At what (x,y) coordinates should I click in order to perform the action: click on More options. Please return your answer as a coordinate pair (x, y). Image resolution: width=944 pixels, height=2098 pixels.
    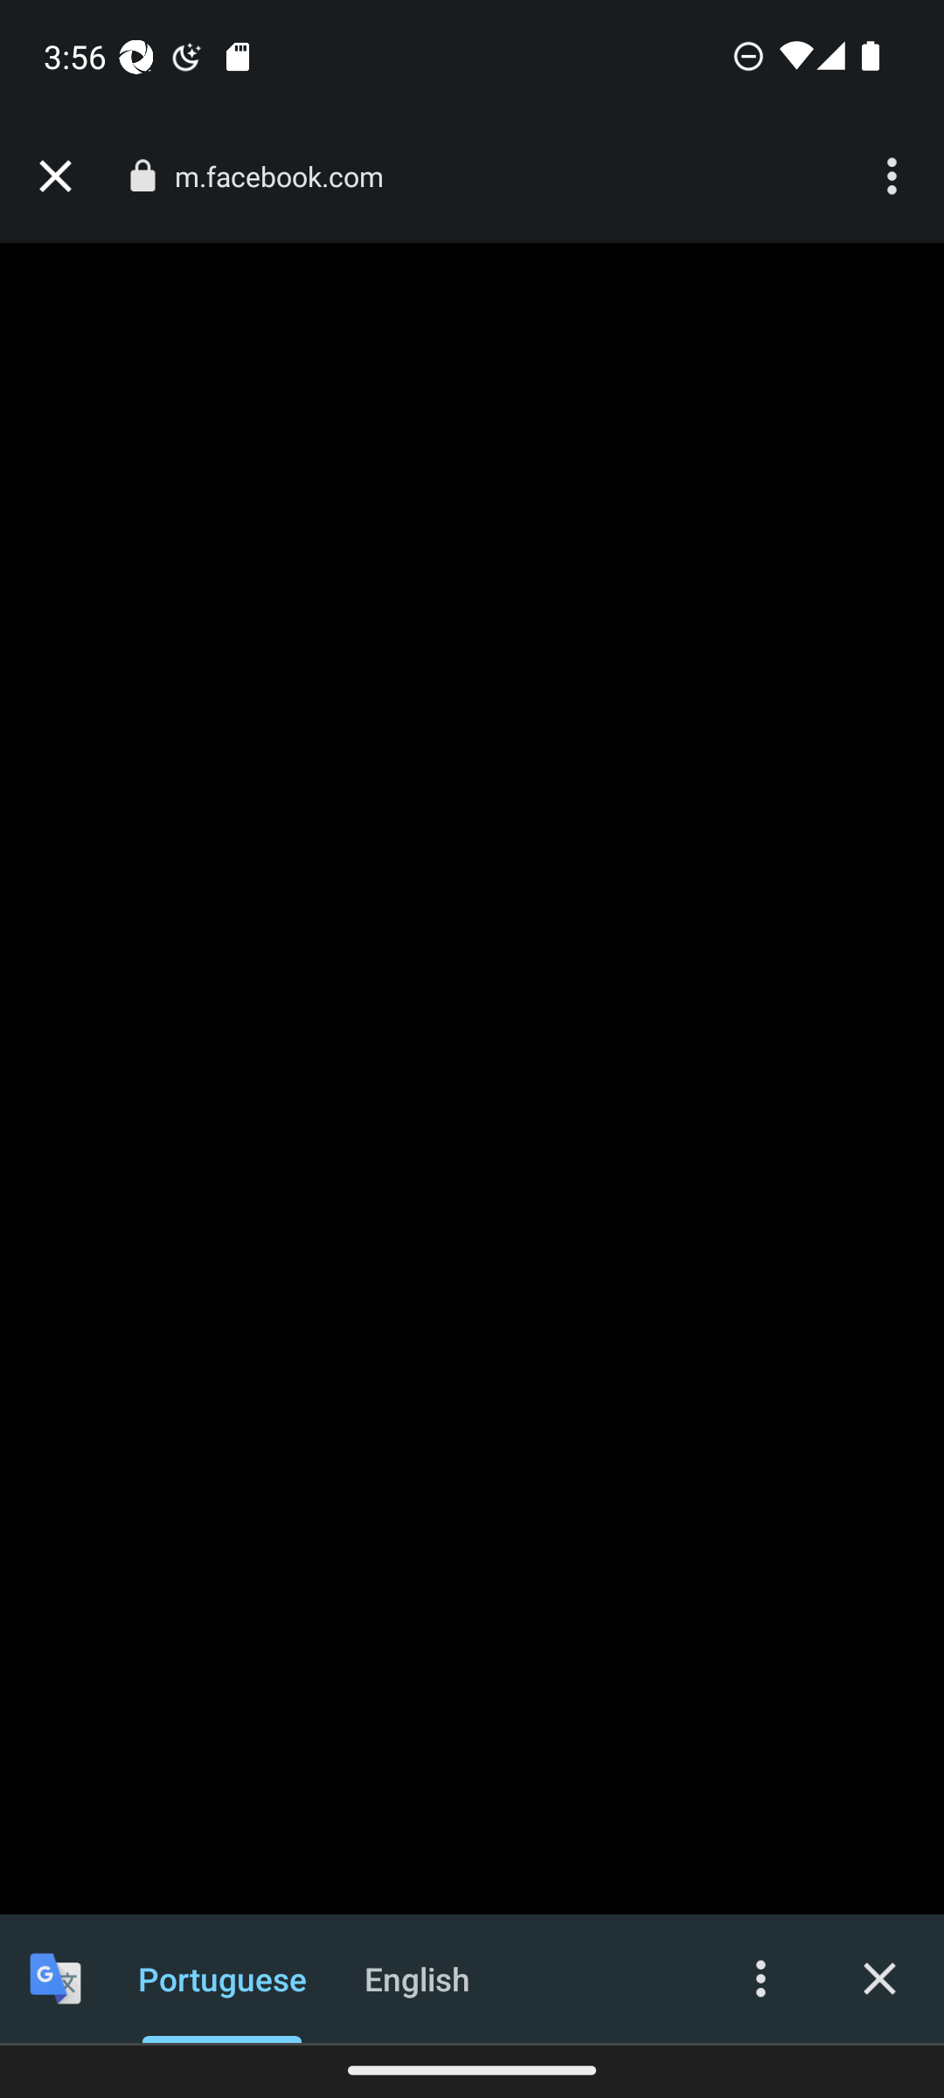
    Looking at the image, I should click on (895, 177).